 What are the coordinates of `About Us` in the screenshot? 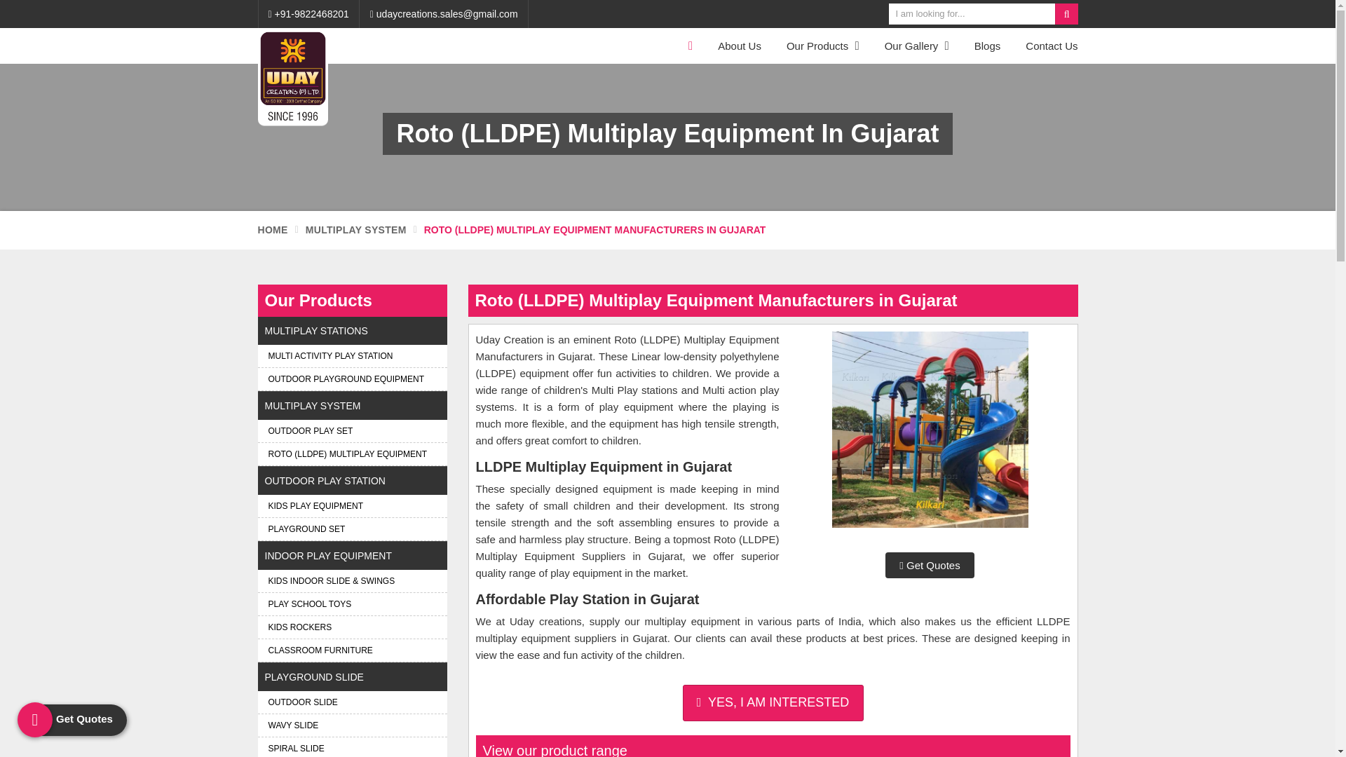 It's located at (740, 45).